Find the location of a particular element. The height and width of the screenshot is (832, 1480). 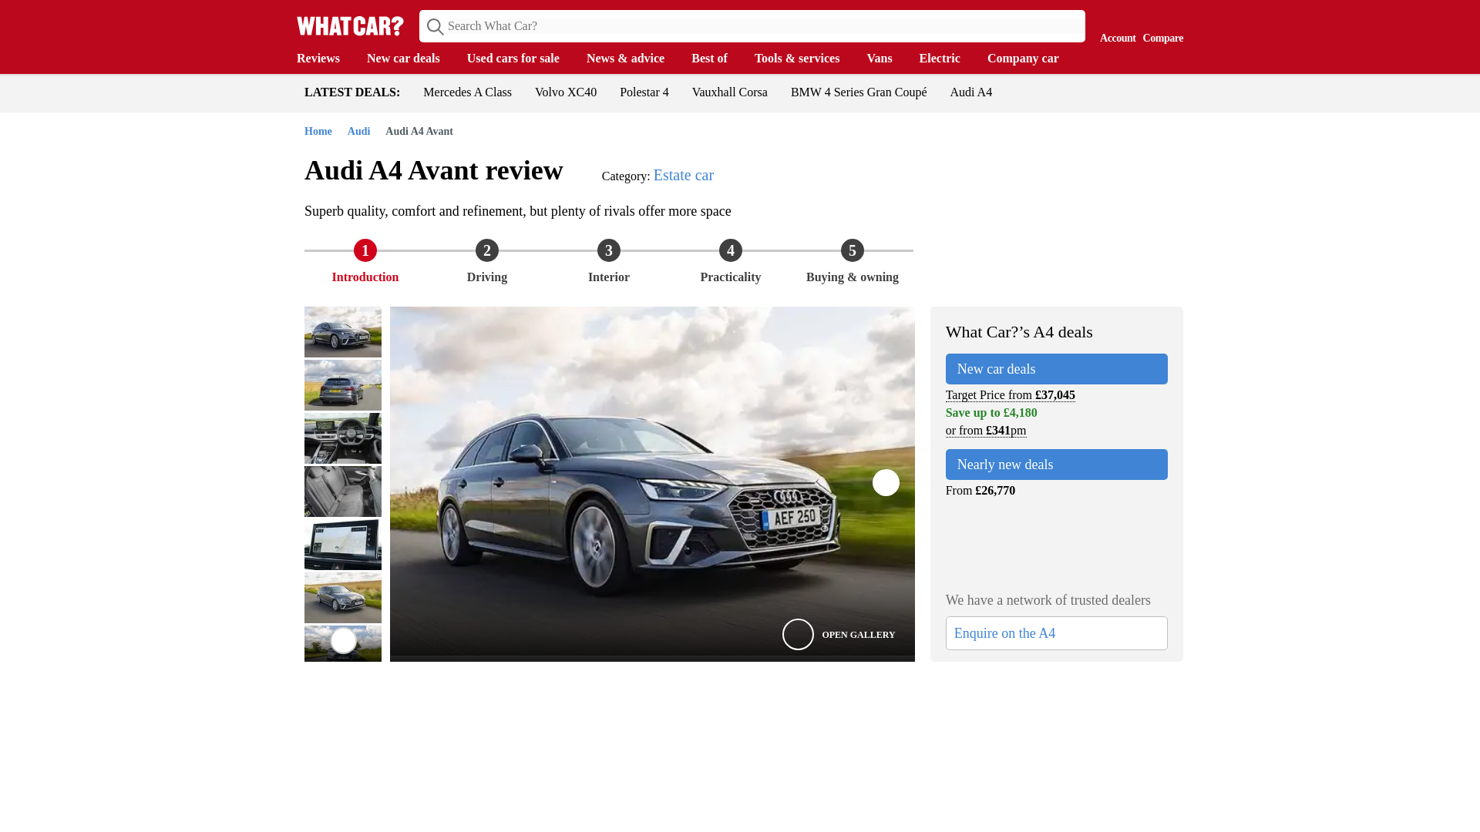

Company car is located at coordinates (1030, 59).